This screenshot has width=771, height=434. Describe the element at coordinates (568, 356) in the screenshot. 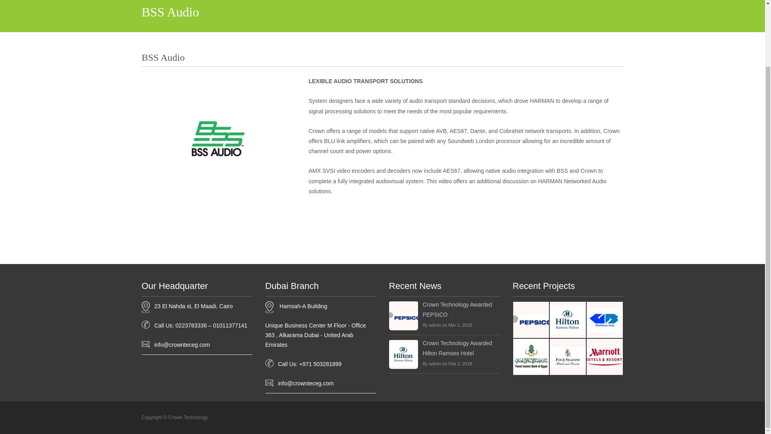

I see `Four Seasons Hotels` at that location.